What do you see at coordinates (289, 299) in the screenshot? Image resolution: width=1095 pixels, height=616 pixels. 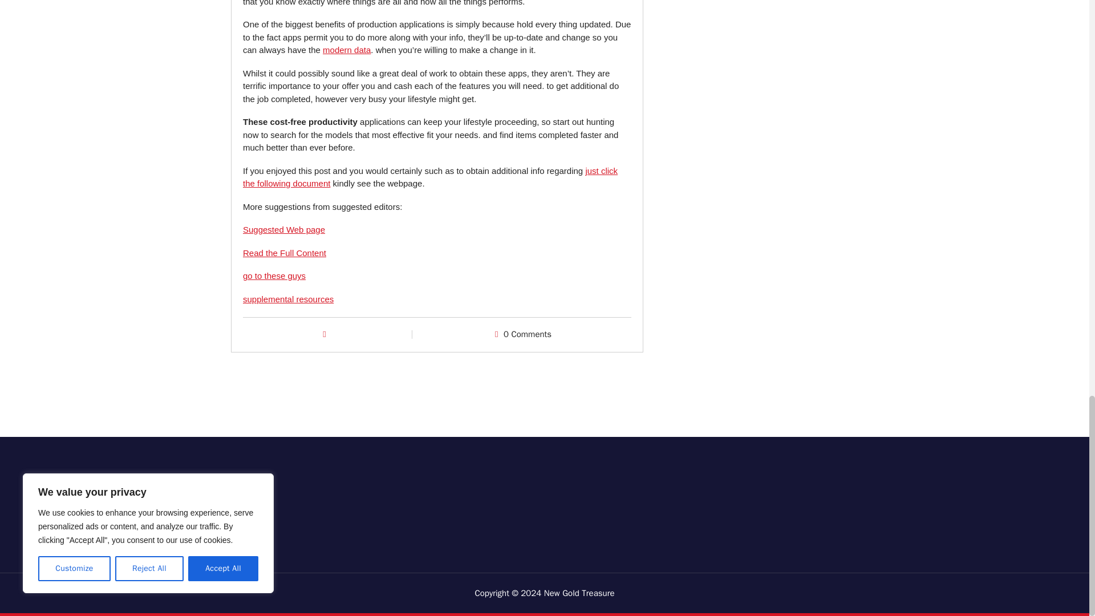 I see `supplemental resources` at bounding box center [289, 299].